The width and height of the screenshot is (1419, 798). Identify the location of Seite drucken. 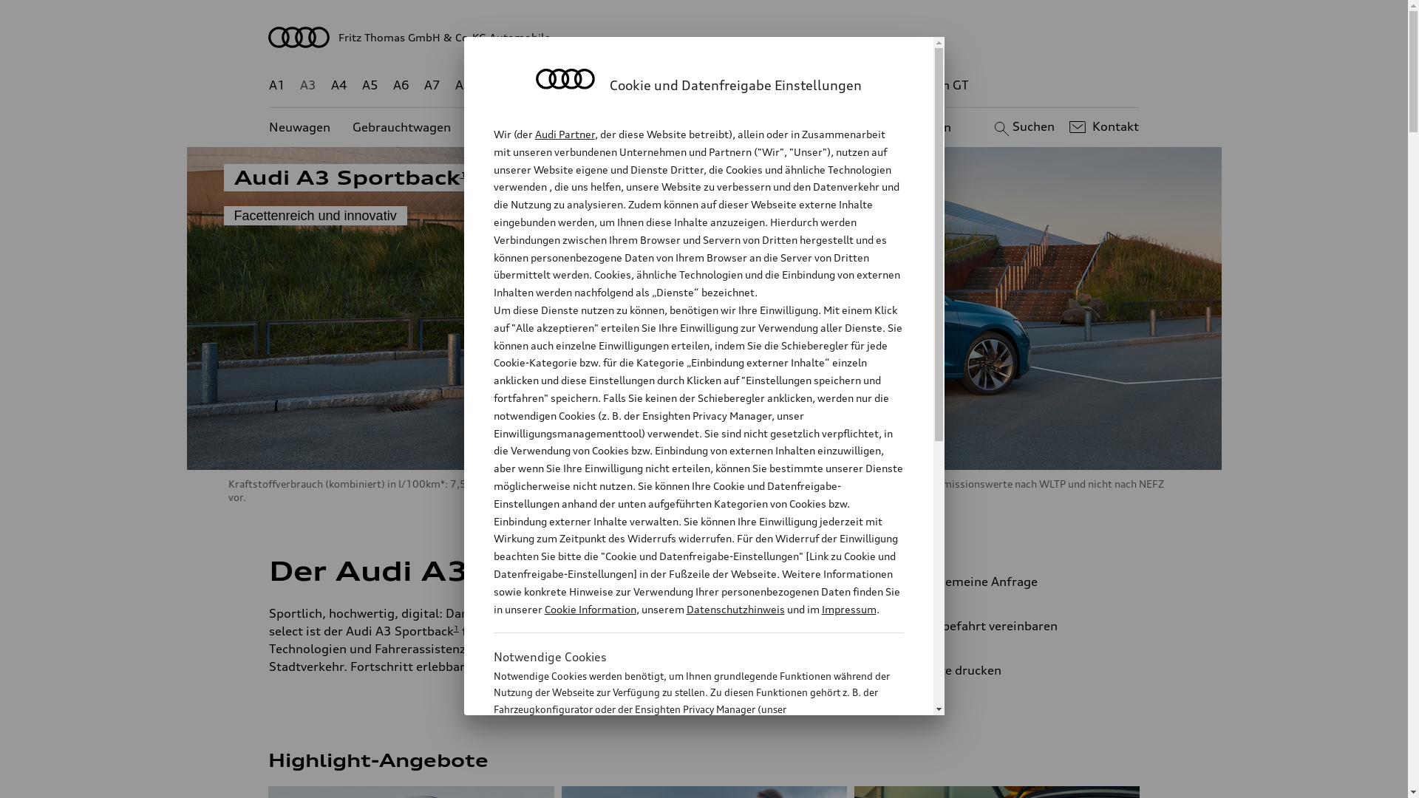
(1018, 670).